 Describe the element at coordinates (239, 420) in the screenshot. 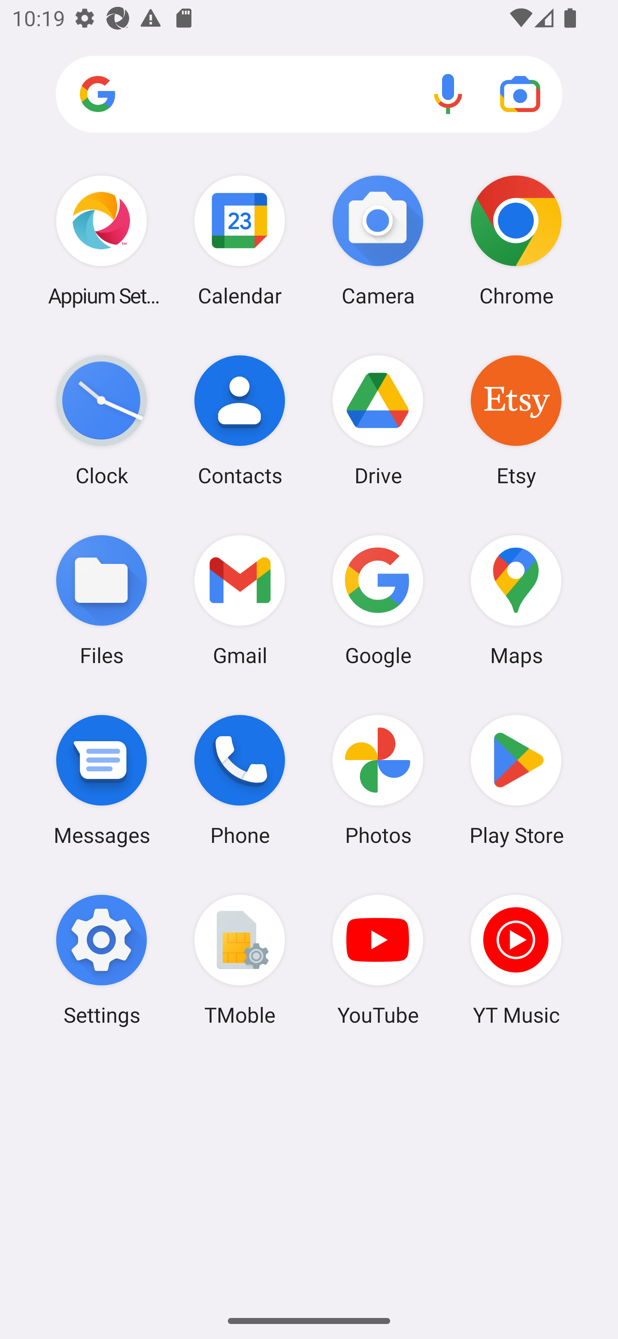

I see `Contacts` at that location.